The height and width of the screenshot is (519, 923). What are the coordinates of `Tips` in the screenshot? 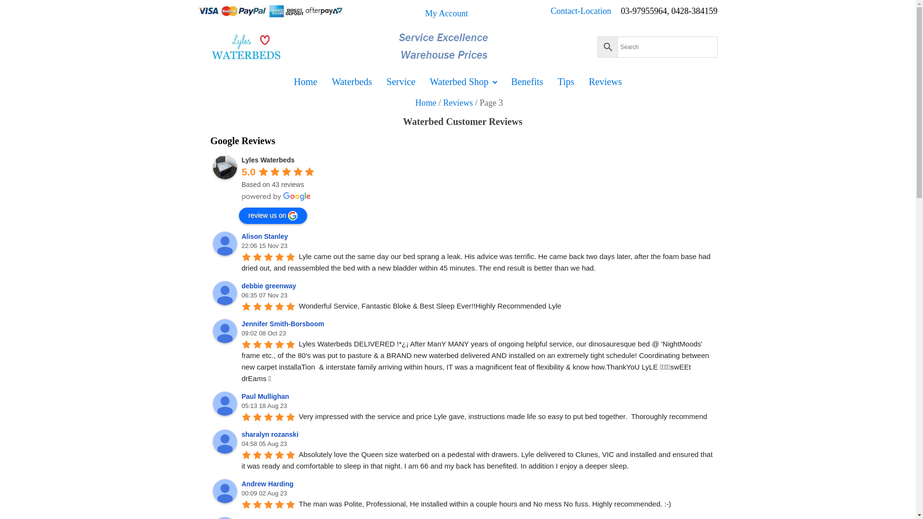 It's located at (566, 82).